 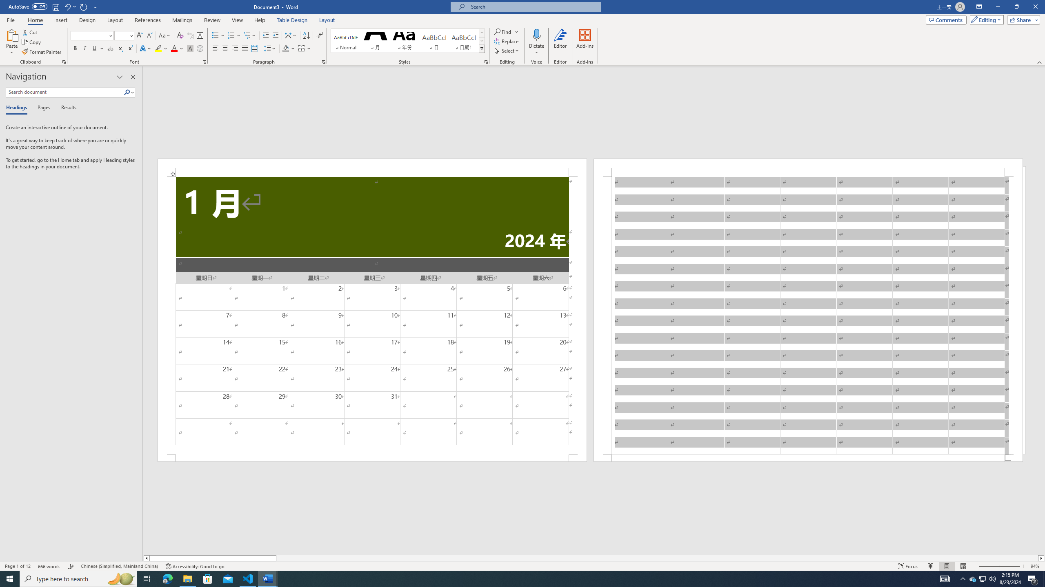 I want to click on Class: MsoCommandBar, so click(x=522, y=566).